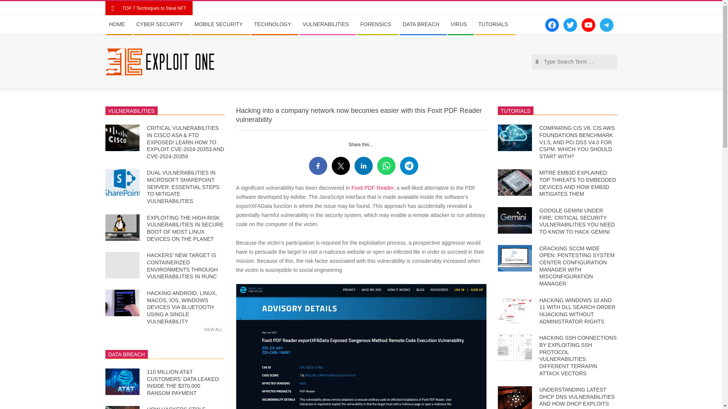 Image resolution: width=728 pixels, height=409 pixels. I want to click on Foxit PDF Reader, so click(372, 188).